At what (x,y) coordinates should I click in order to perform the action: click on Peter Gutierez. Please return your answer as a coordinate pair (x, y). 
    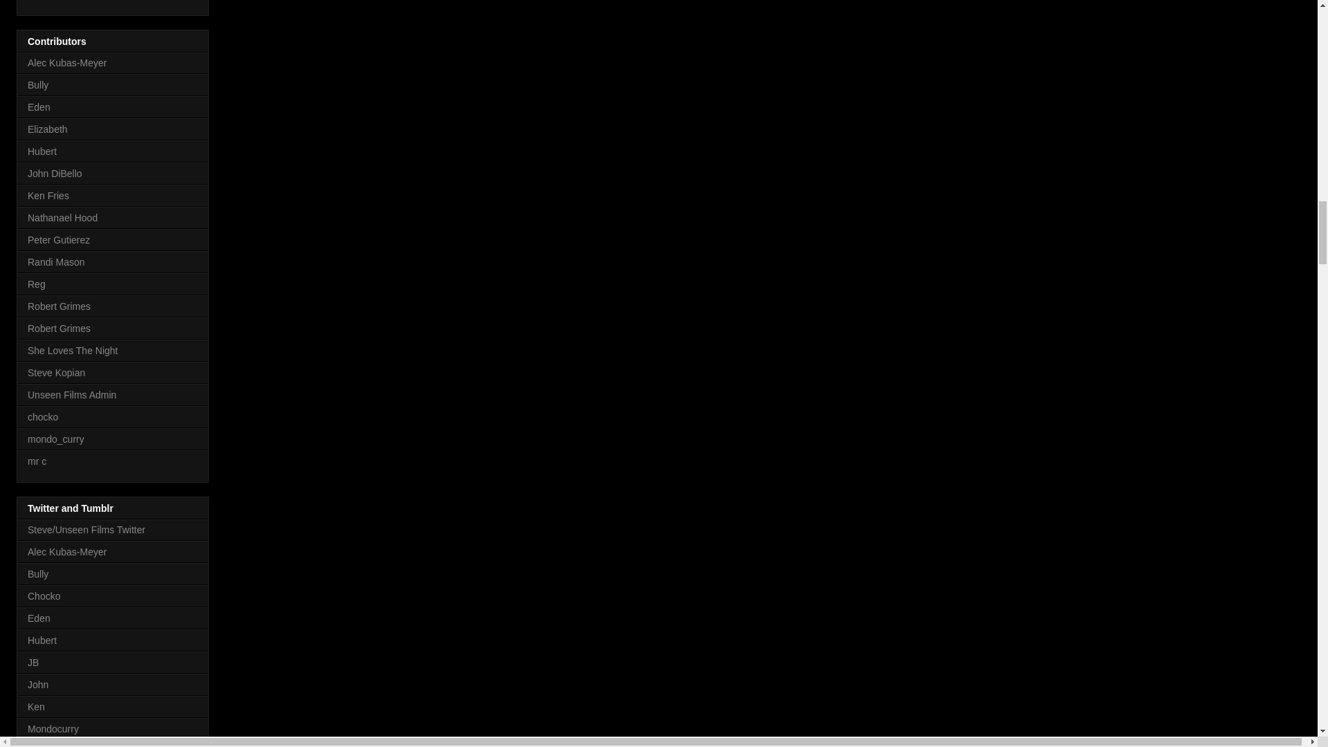
    Looking at the image, I should click on (59, 240).